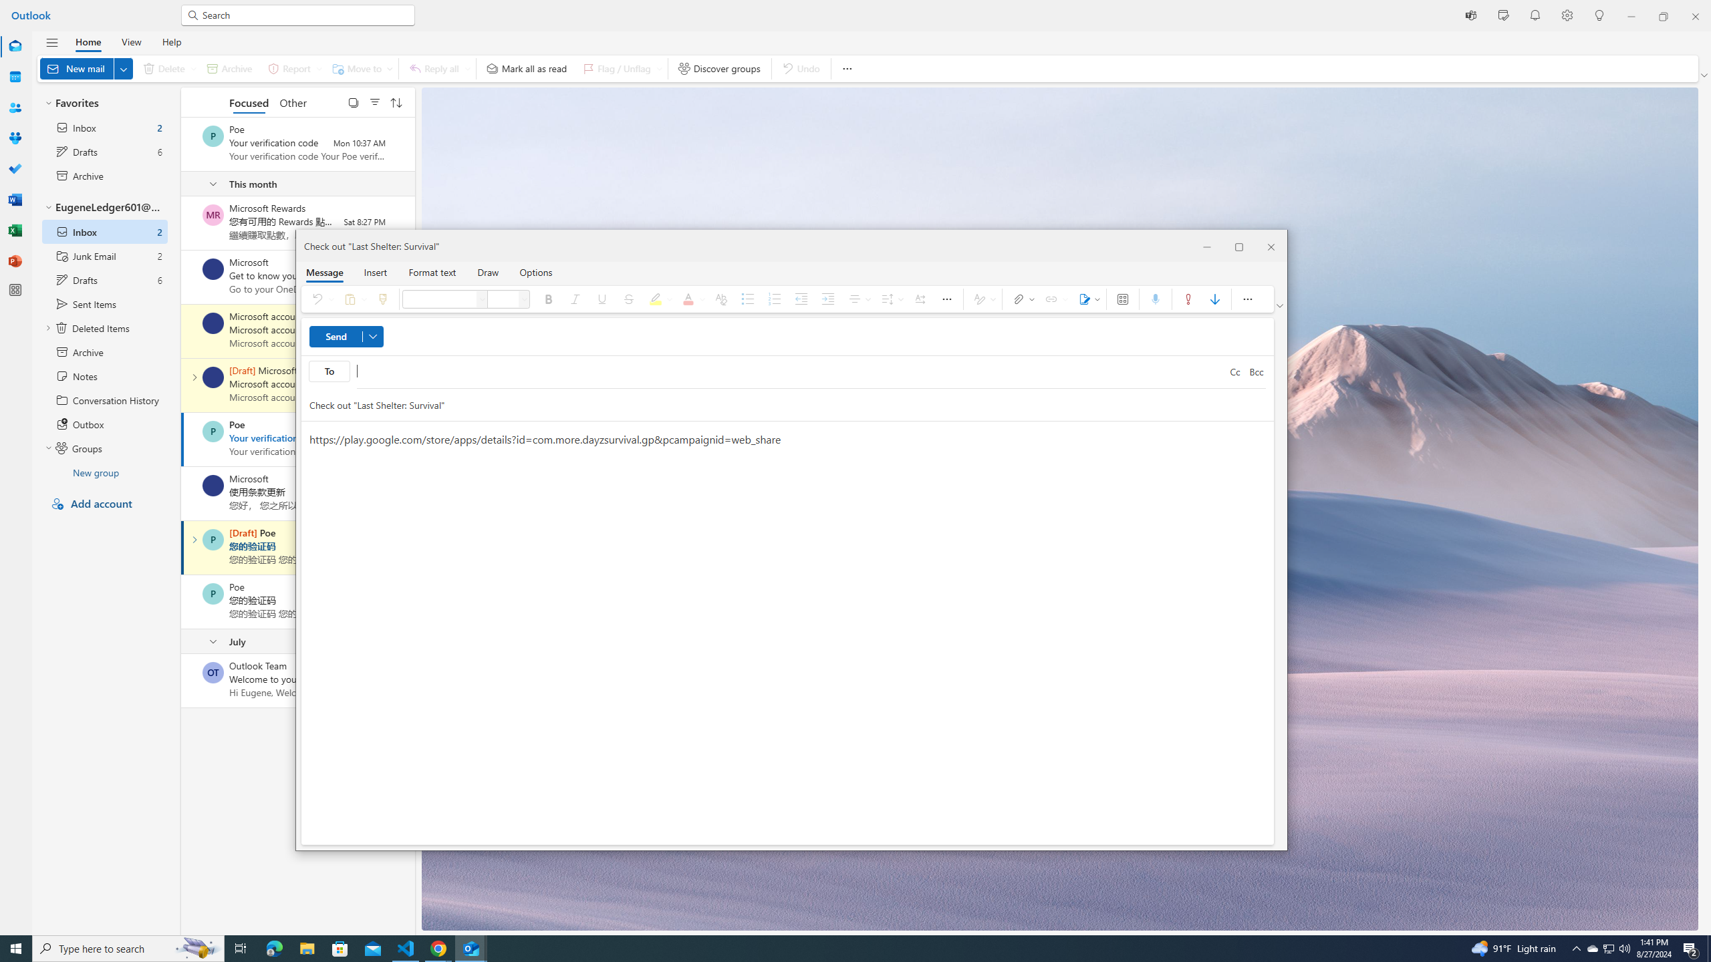 The width and height of the screenshot is (1711, 962). Describe the element at coordinates (1156, 299) in the screenshot. I see `Dictate` at that location.